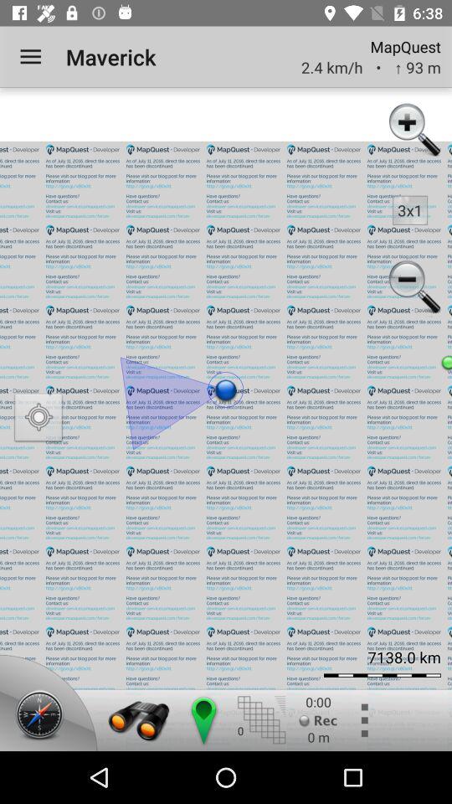 Image resolution: width=452 pixels, height=804 pixels. I want to click on click on the more options icon which is at the bottom right corner of the page, so click(363, 720).